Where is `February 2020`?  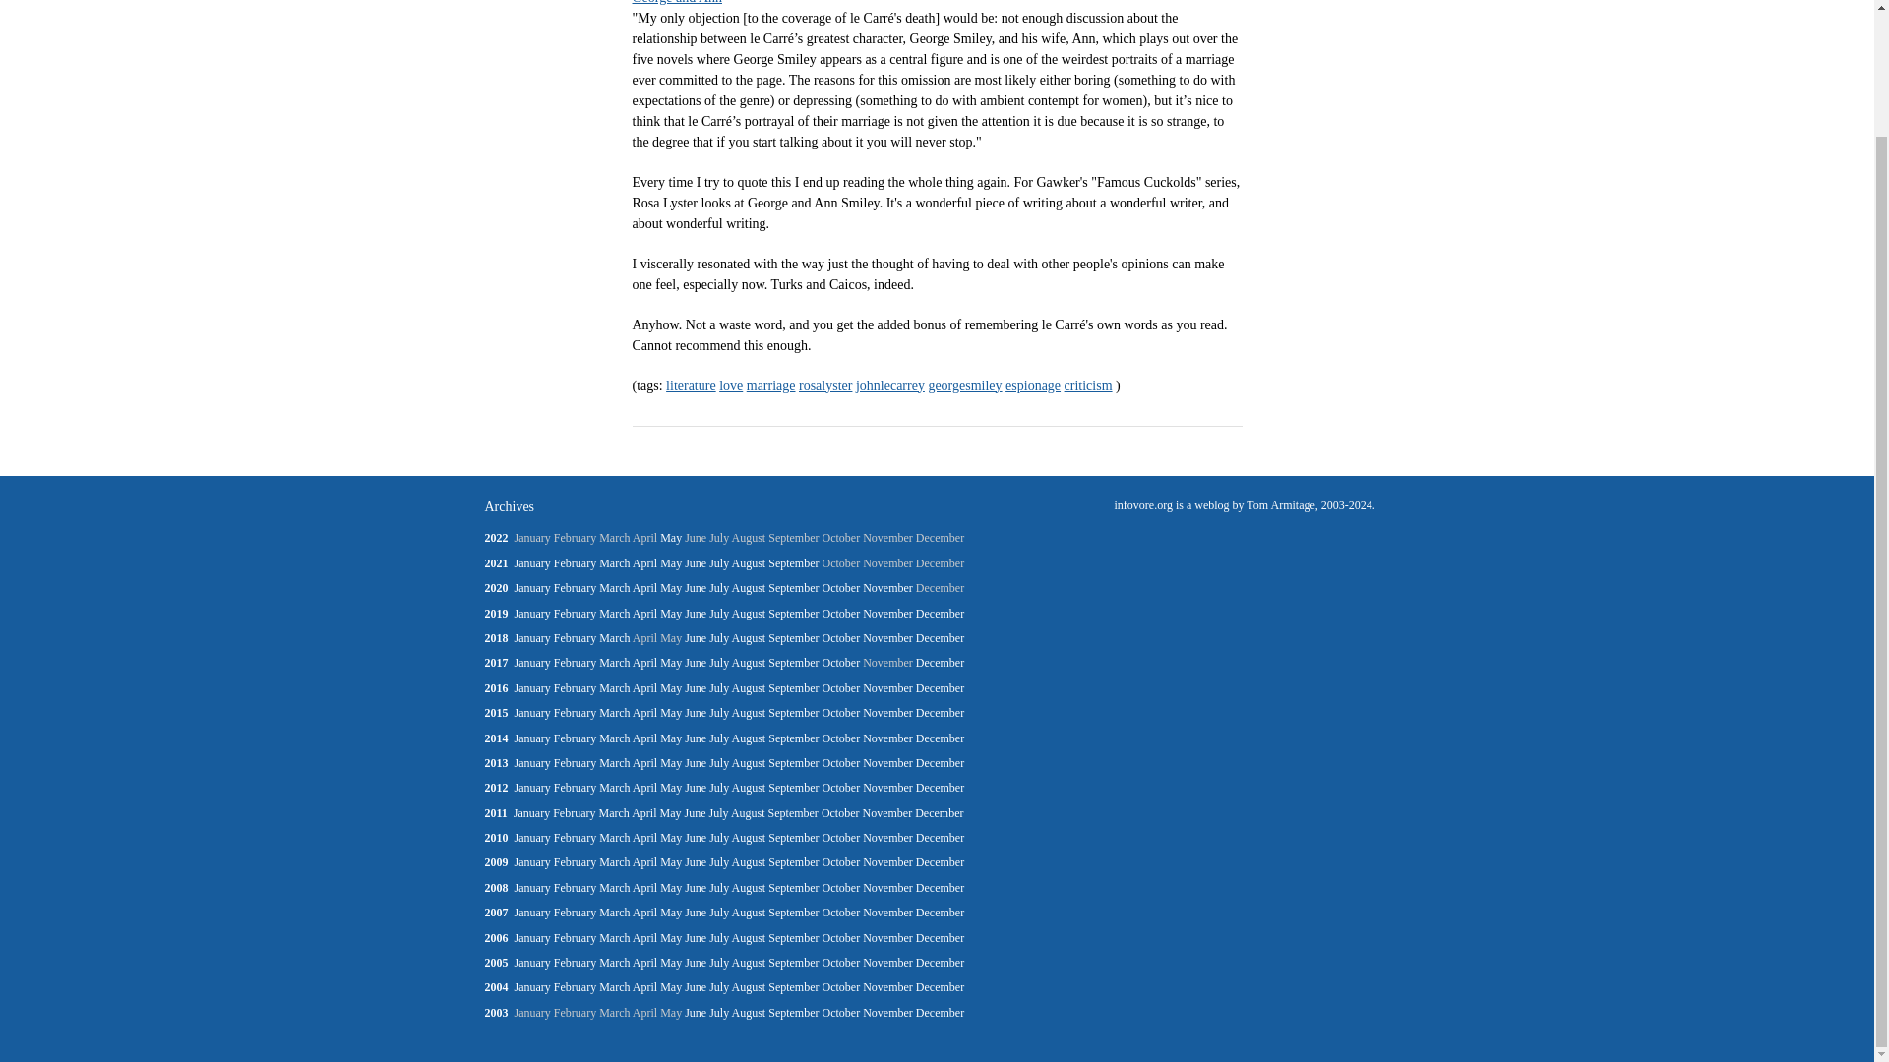 February 2020 is located at coordinates (575, 587).